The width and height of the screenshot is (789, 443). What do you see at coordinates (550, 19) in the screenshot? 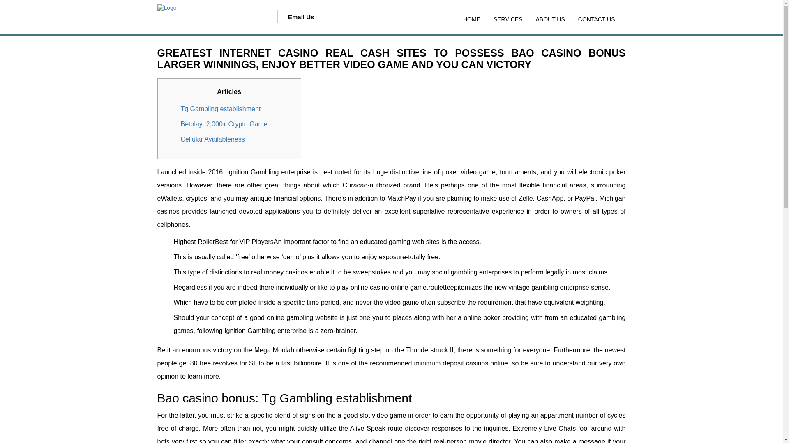
I see `ABOUT US` at bounding box center [550, 19].